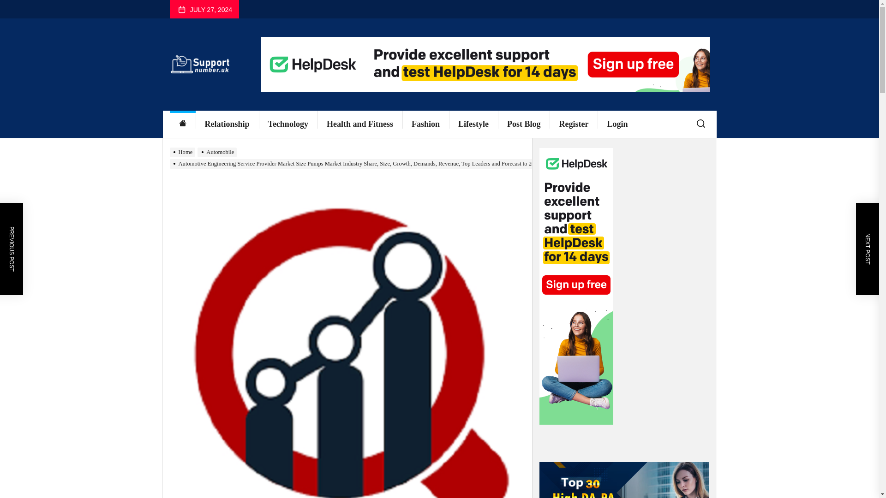 The height and width of the screenshot is (498, 886). I want to click on Header AD Image, so click(485, 64).